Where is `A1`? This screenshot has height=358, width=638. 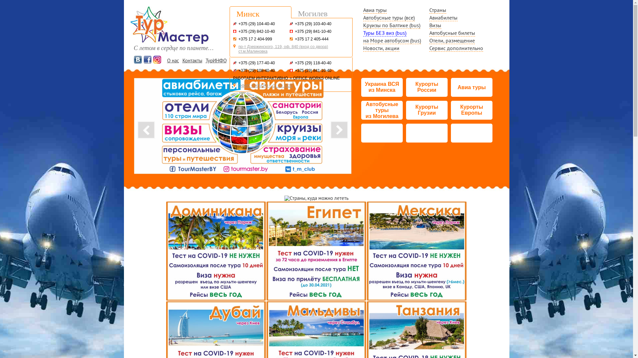
A1 is located at coordinates (291, 63).